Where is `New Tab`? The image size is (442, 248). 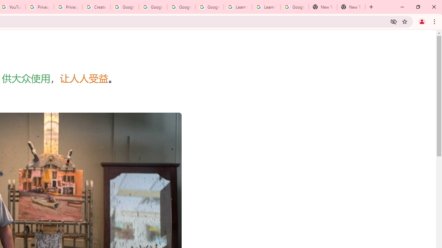 New Tab is located at coordinates (323, 7).